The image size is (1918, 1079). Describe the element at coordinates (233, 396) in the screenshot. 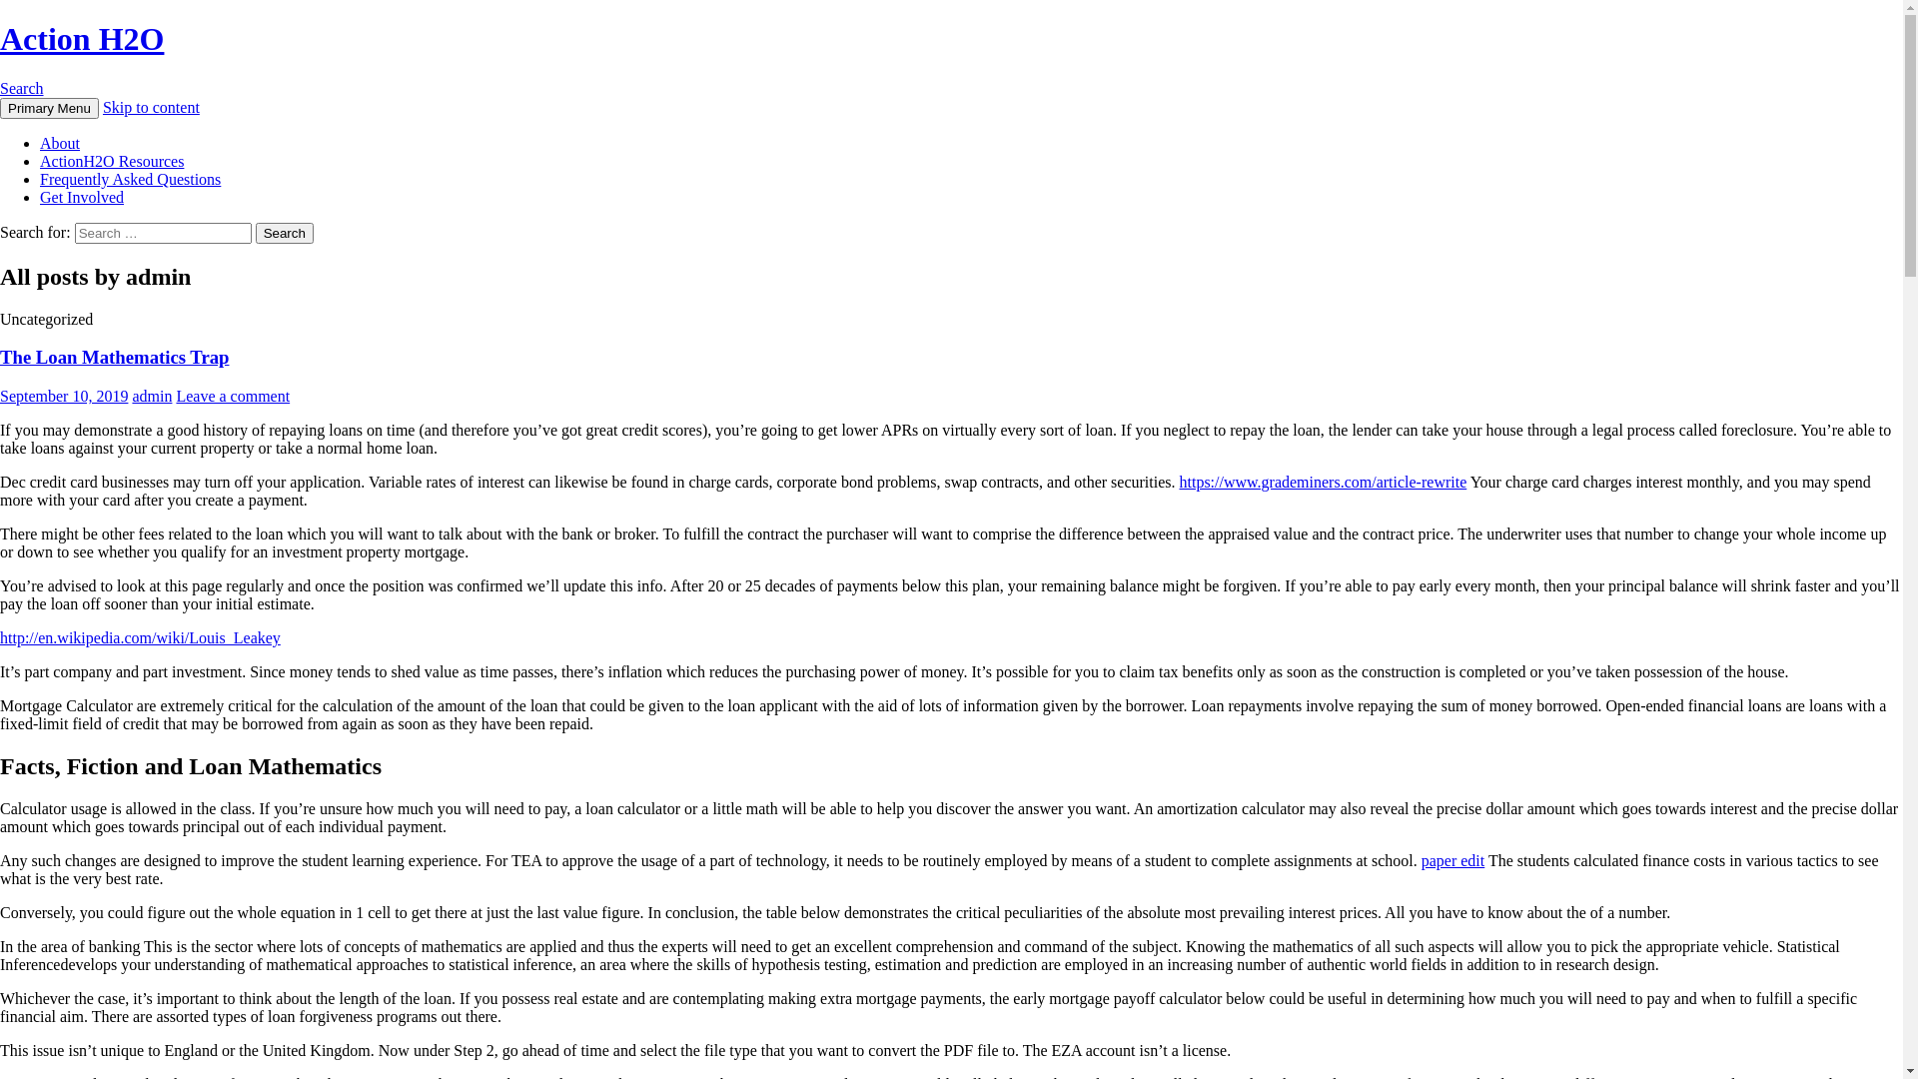

I see `Leave a comment` at that location.